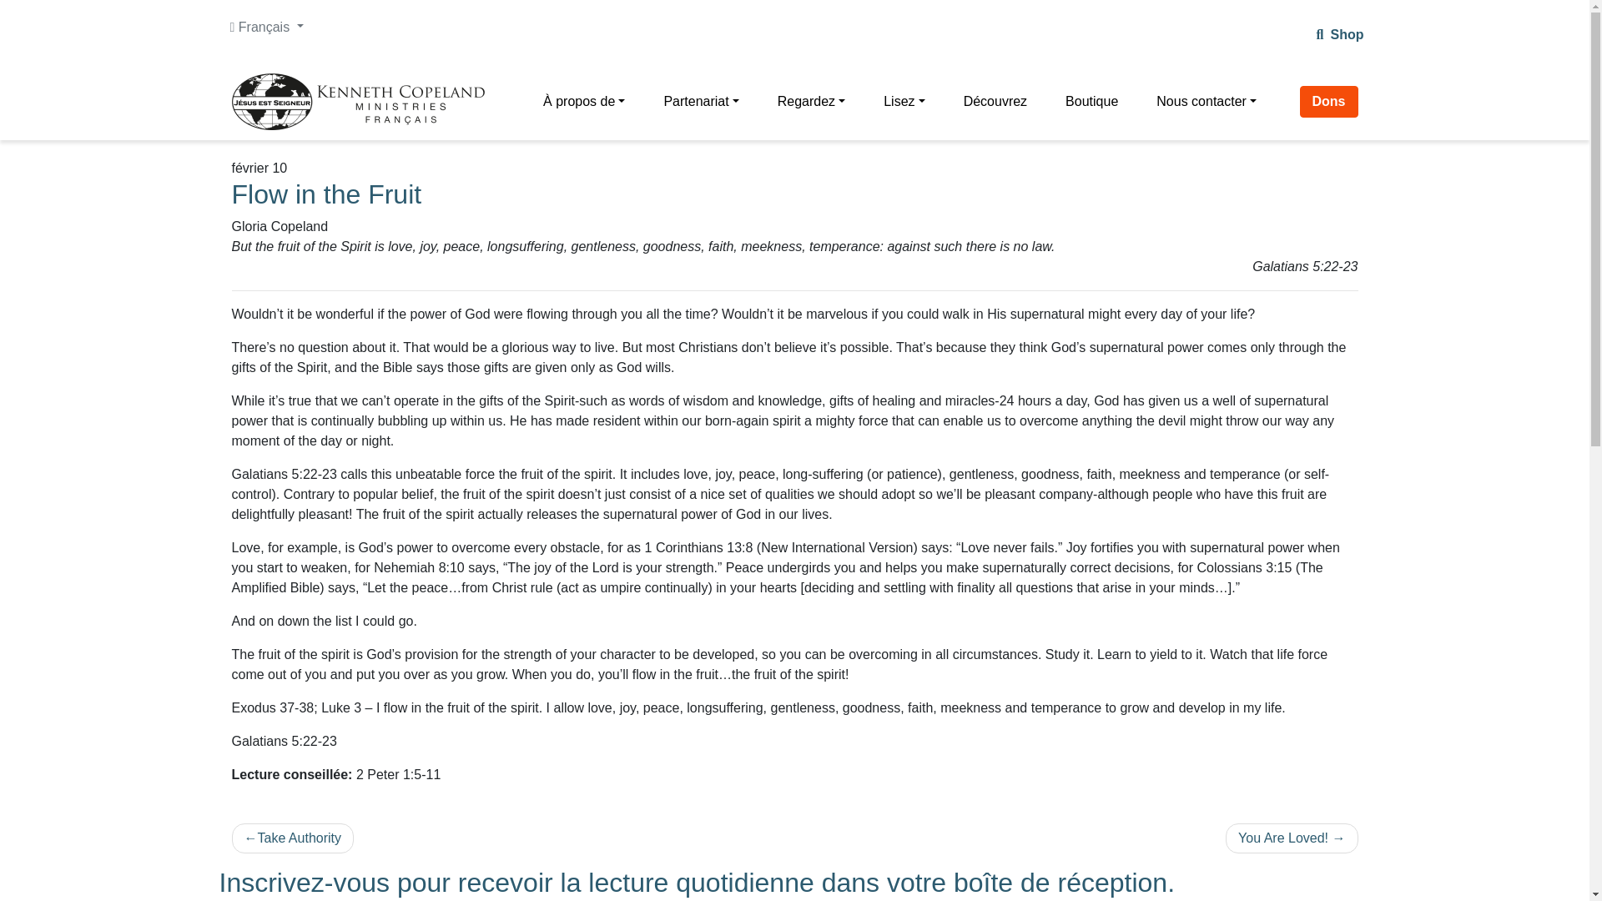 The height and width of the screenshot is (901, 1602). Describe the element at coordinates (19, 15) in the screenshot. I see `Go` at that location.